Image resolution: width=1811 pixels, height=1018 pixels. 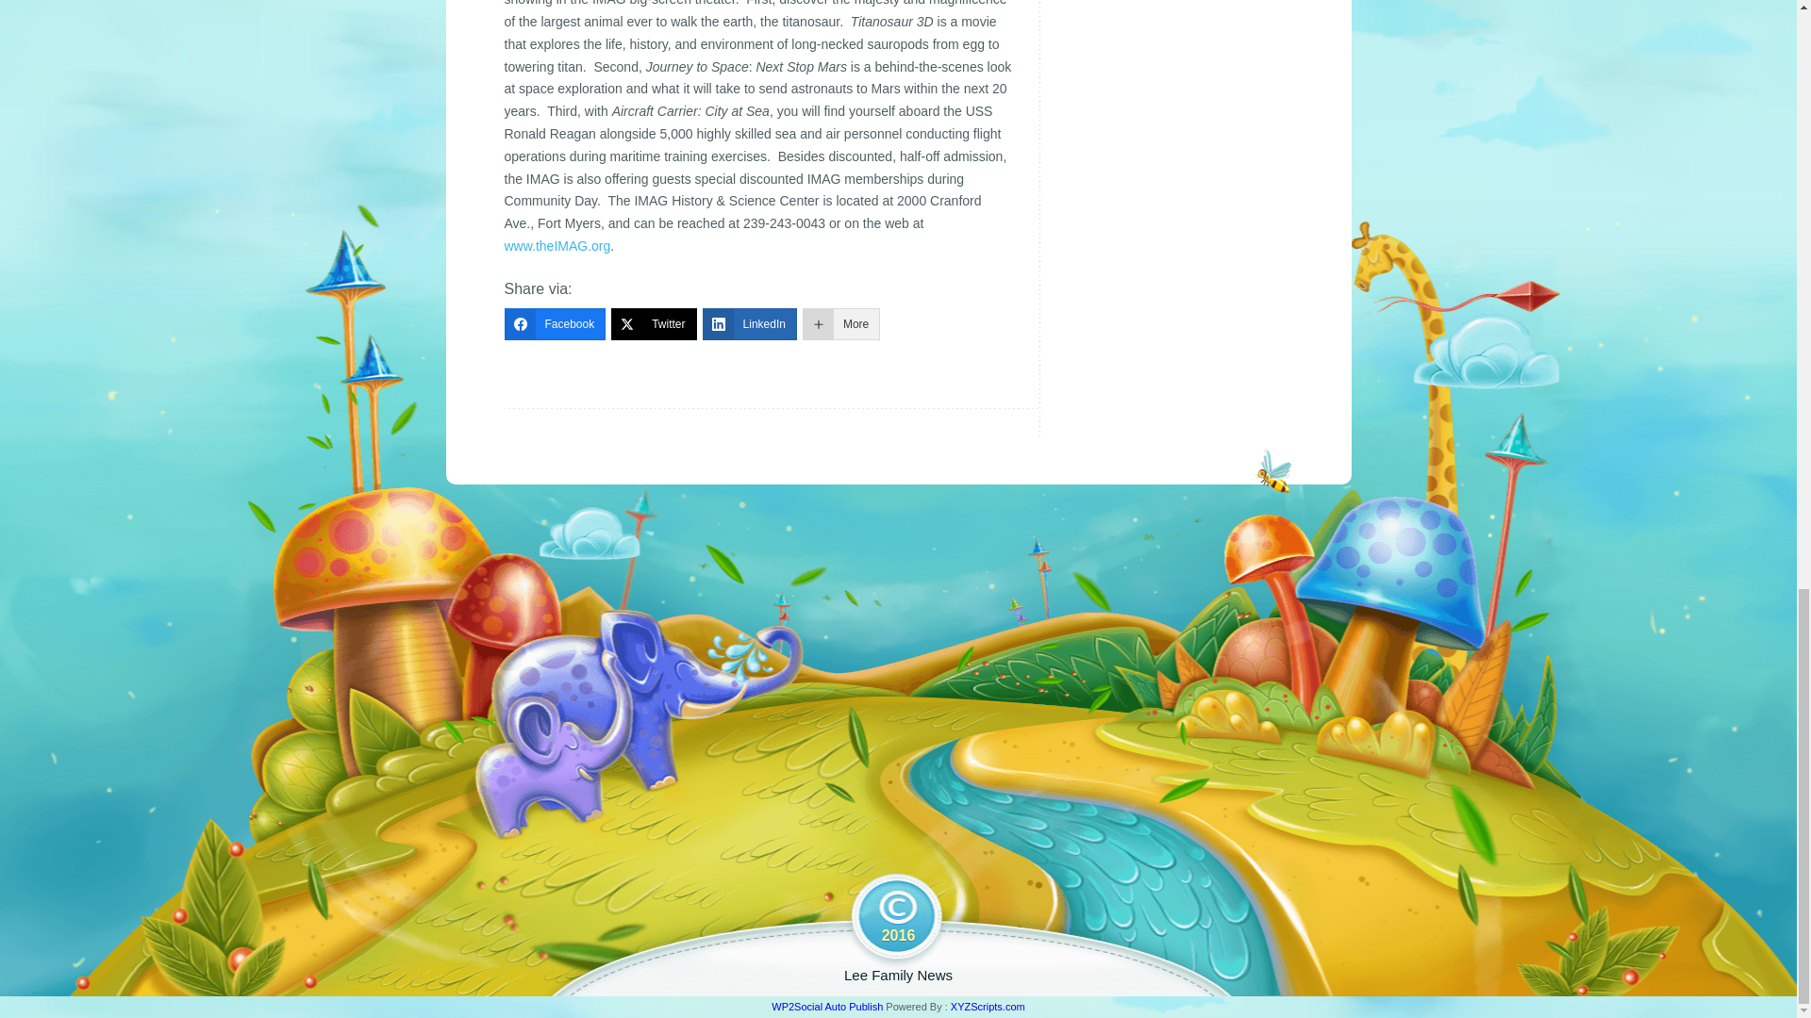 I want to click on www.theIMAG.org, so click(x=557, y=245).